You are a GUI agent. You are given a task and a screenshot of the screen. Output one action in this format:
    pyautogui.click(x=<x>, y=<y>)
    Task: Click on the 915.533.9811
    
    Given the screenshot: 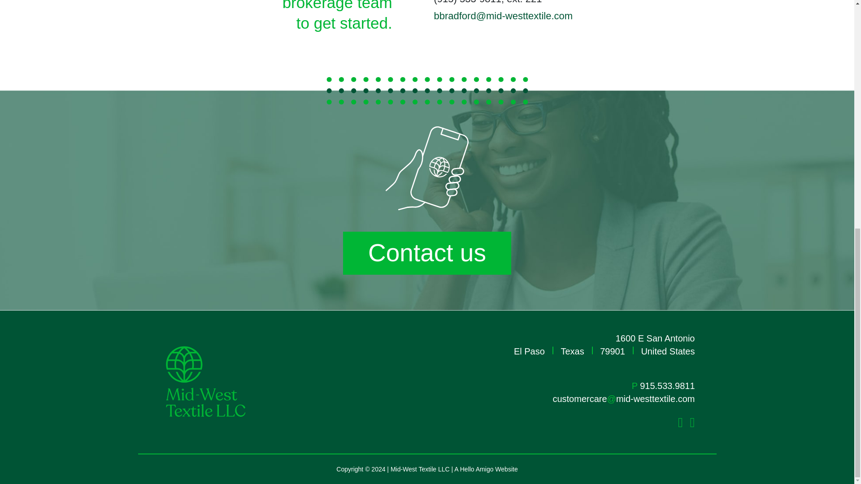 What is the action you would take?
    pyautogui.click(x=667, y=385)
    